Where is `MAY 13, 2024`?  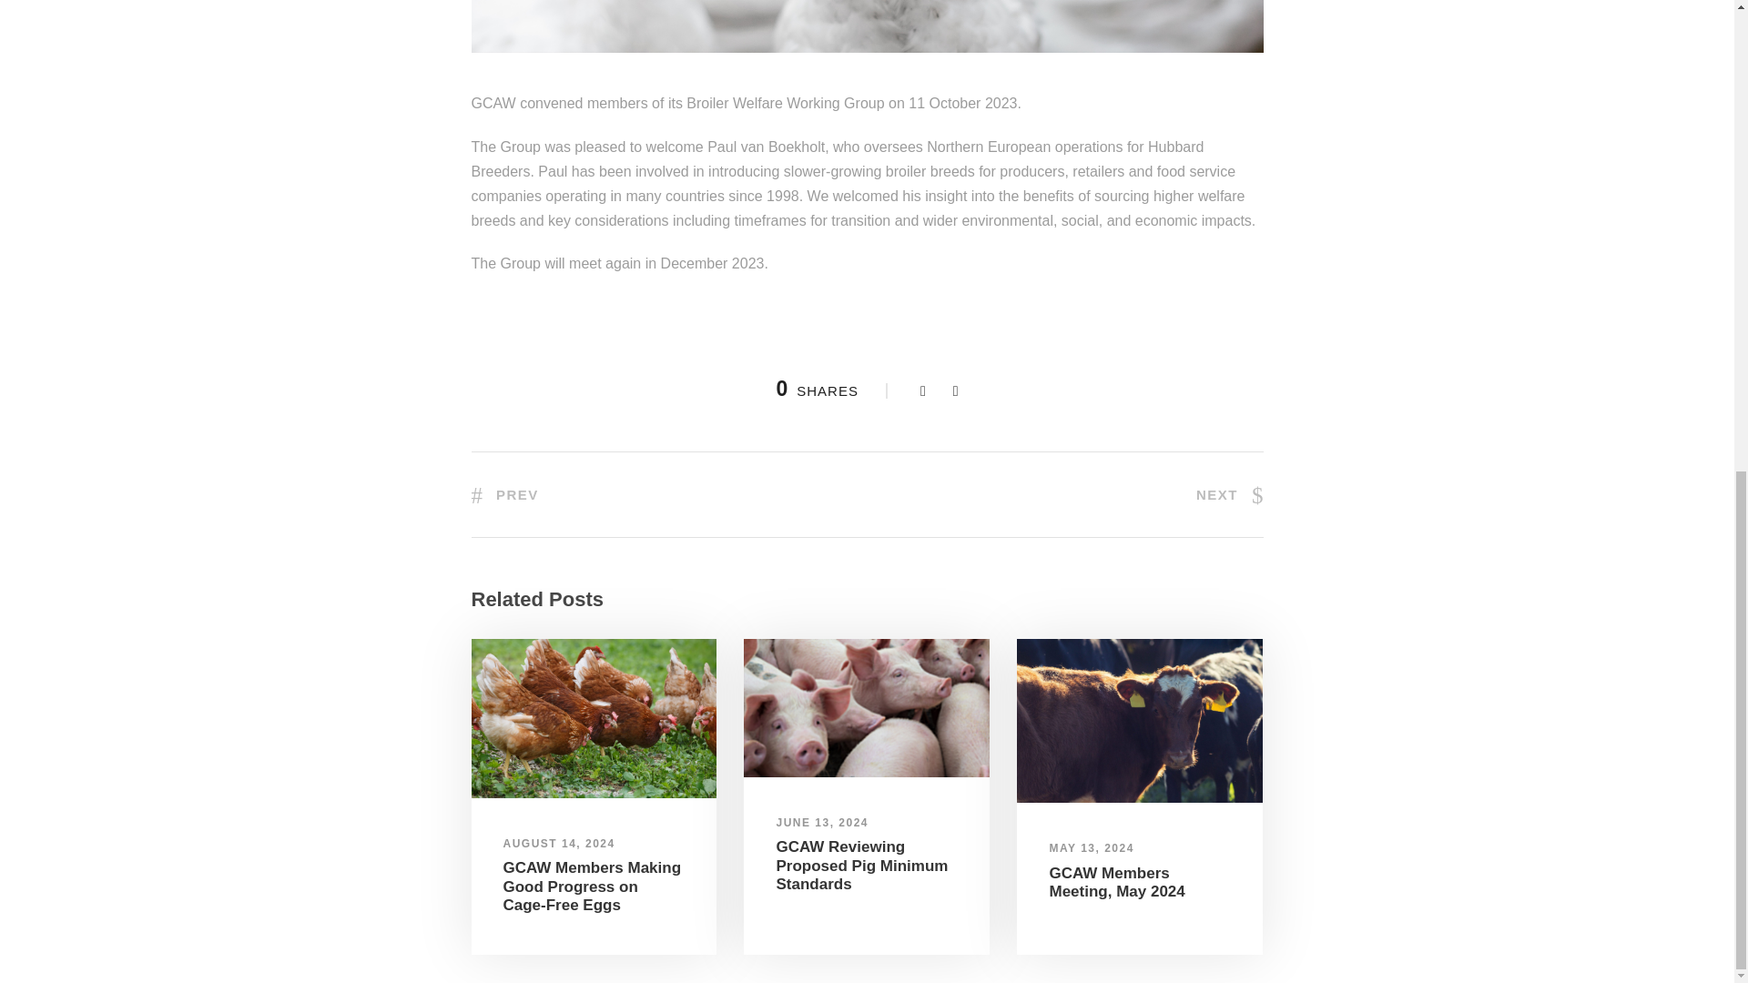 MAY 13, 2024 is located at coordinates (1091, 847).